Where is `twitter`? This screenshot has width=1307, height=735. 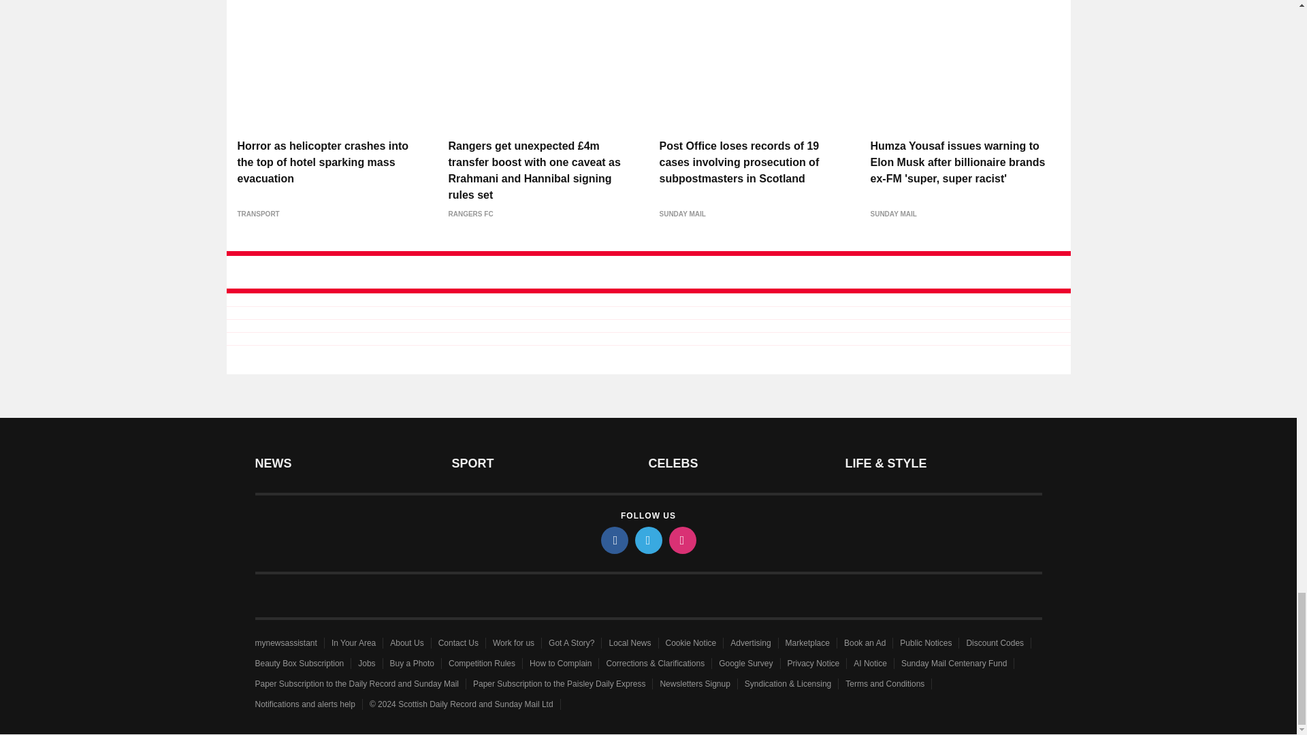
twitter is located at coordinates (647, 540).